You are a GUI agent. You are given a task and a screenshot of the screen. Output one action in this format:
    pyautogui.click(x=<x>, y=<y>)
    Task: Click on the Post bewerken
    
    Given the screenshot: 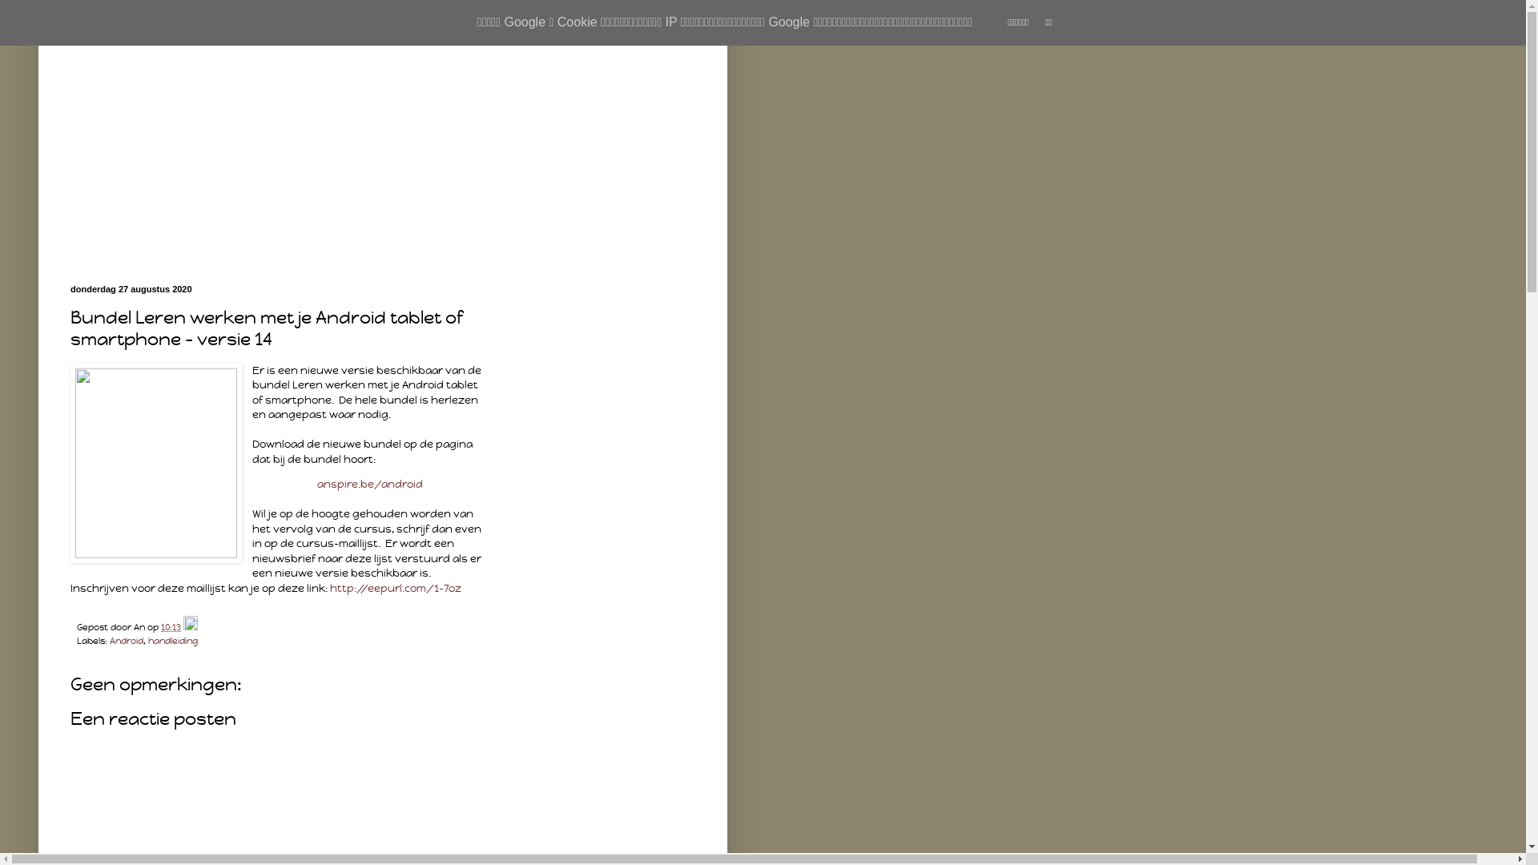 What is the action you would take?
    pyautogui.click(x=191, y=627)
    